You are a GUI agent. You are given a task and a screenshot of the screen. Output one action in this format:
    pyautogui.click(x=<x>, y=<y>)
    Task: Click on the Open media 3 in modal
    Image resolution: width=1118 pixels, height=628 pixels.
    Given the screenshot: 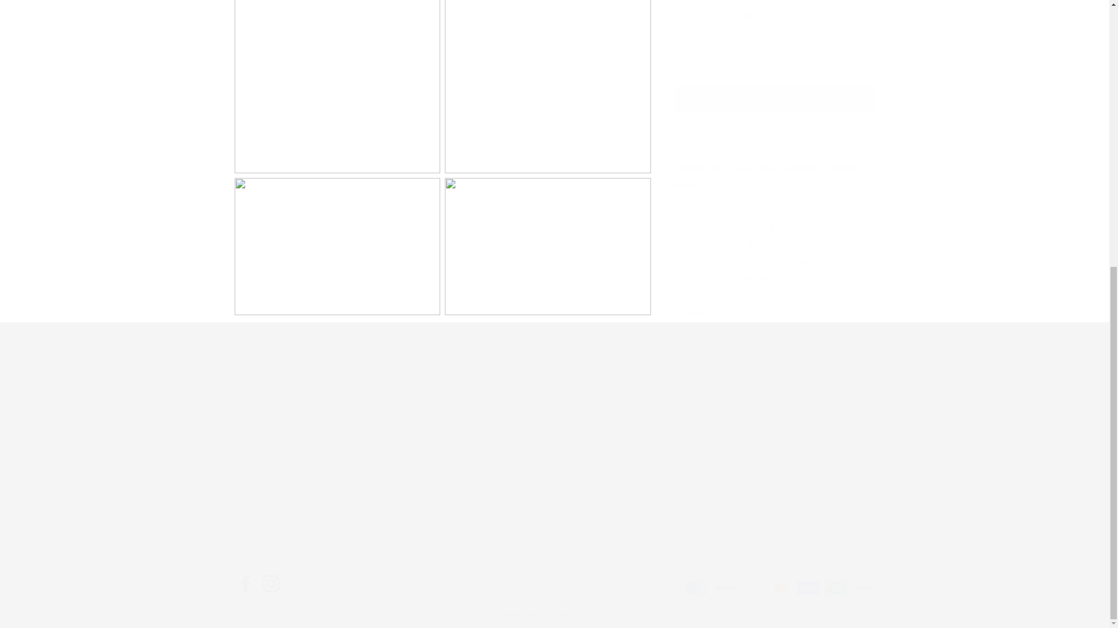 What is the action you would take?
    pyautogui.click(x=547, y=81)
    